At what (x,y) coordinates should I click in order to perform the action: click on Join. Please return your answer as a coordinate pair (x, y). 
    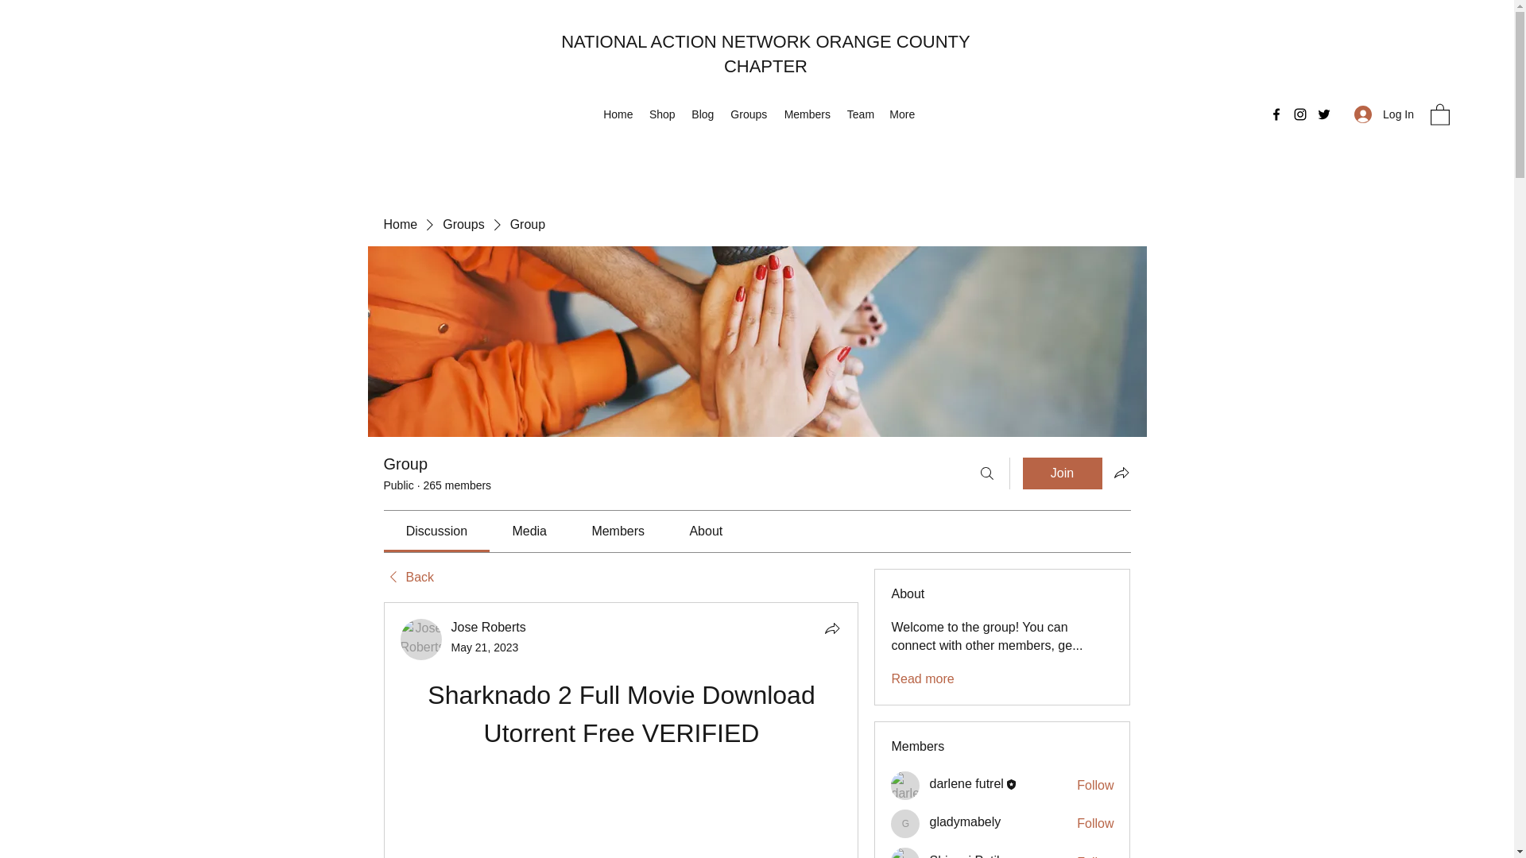
    Looking at the image, I should click on (1062, 473).